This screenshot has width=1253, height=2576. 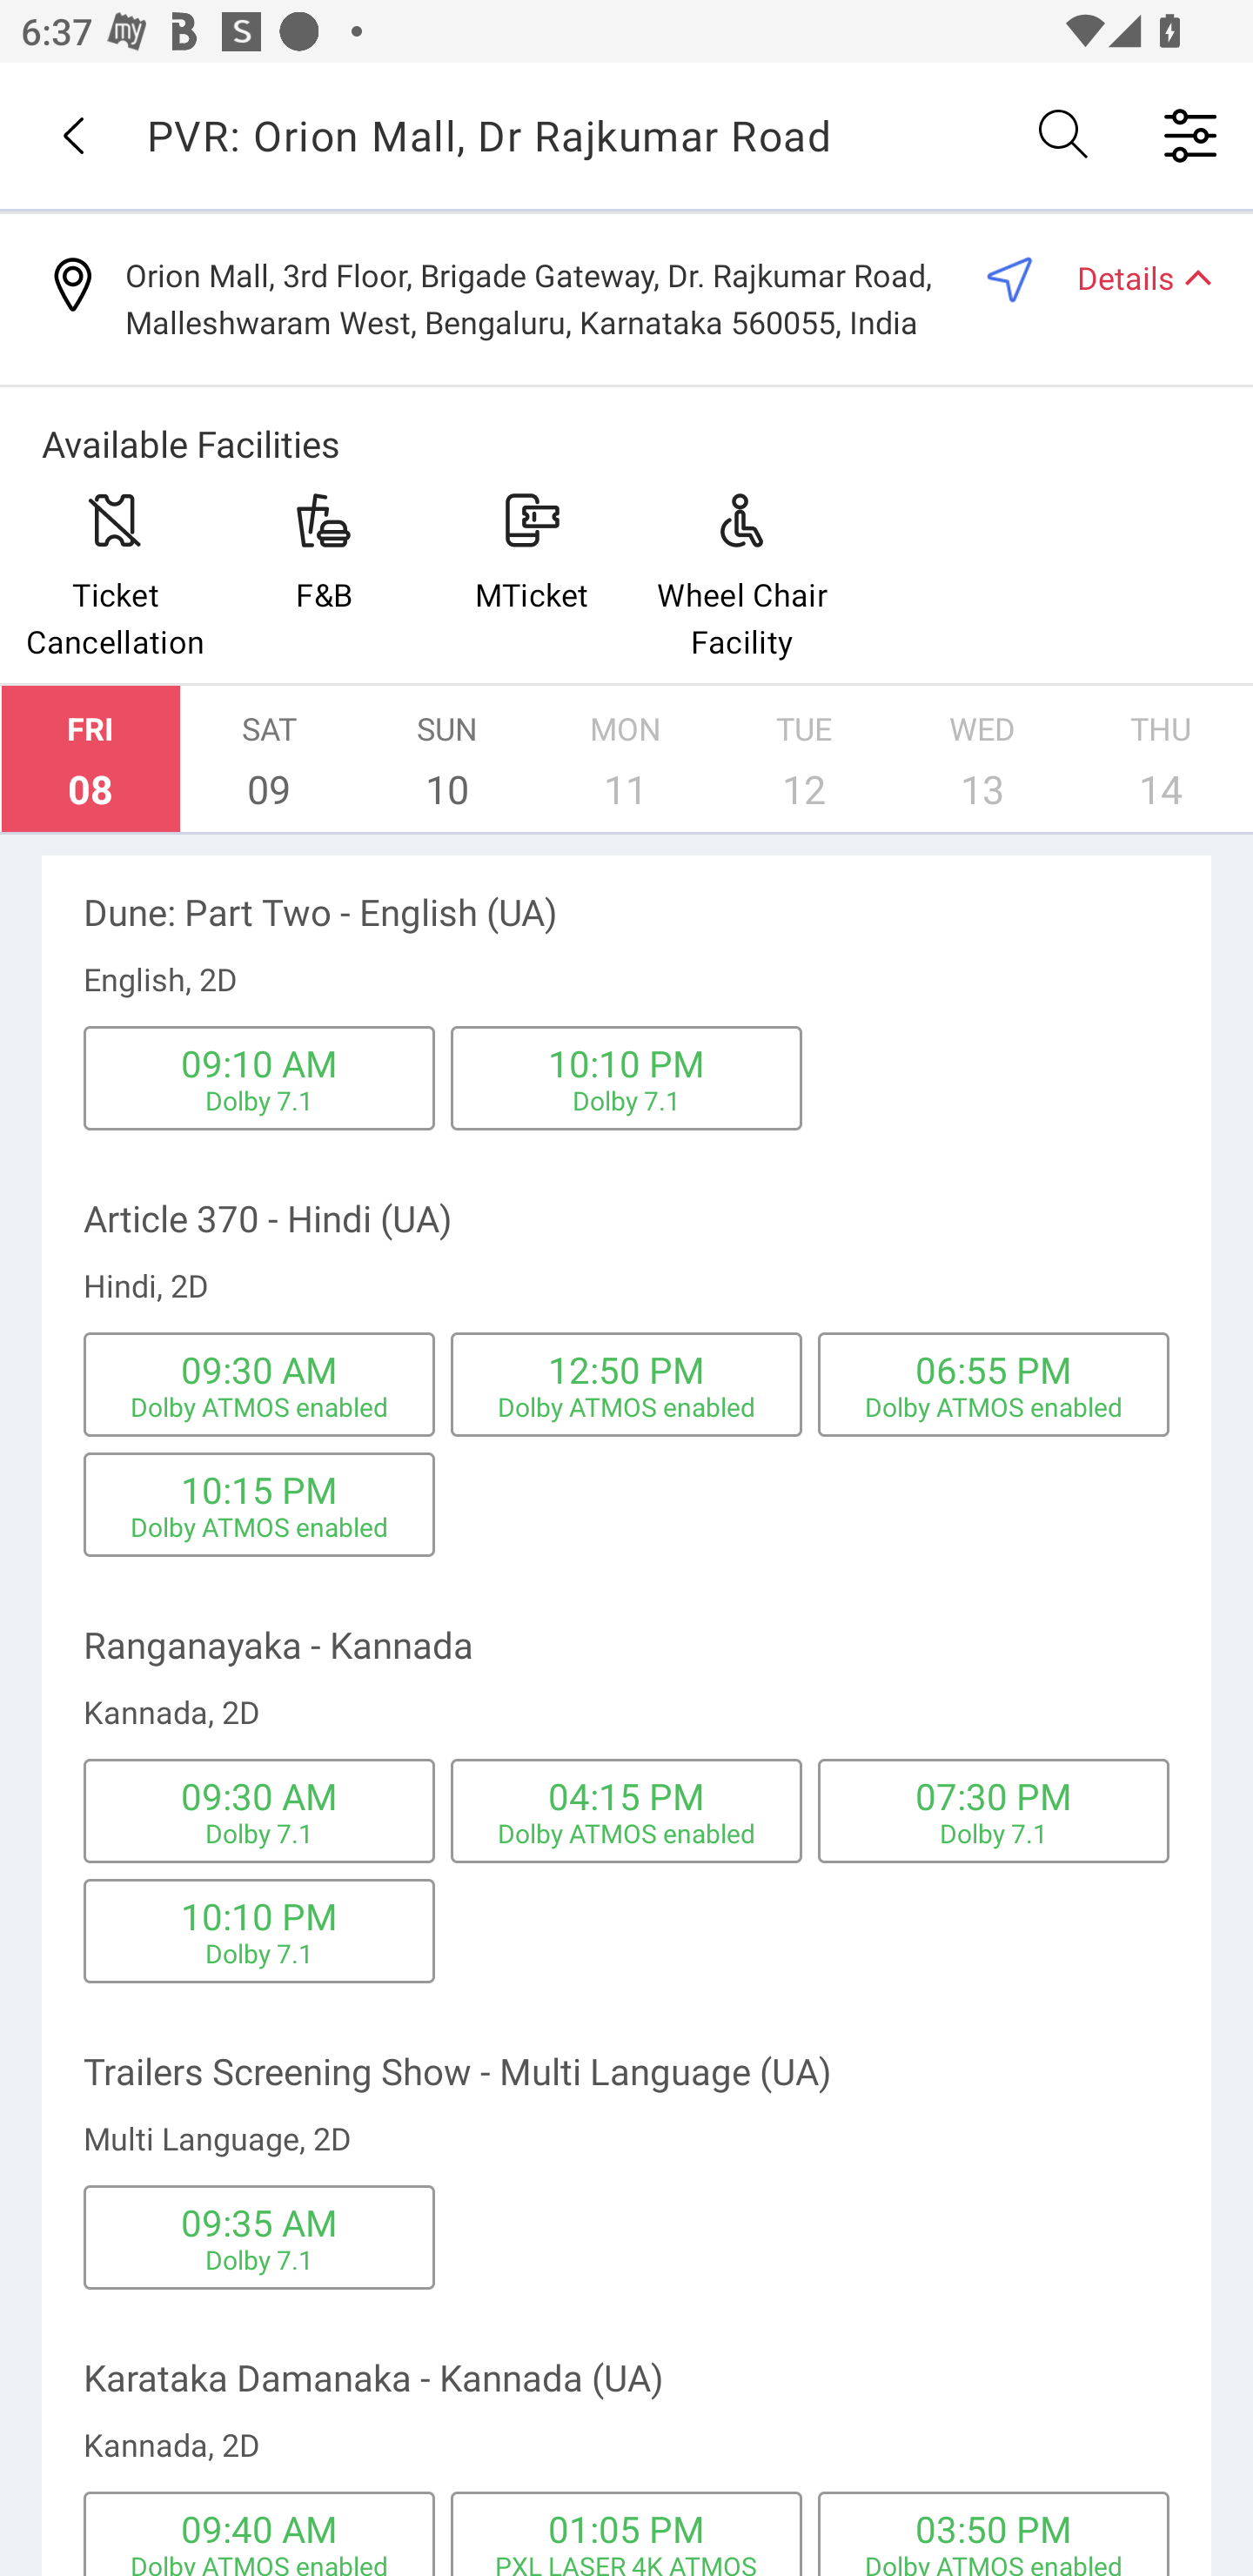 What do you see at coordinates (994, 1406) in the screenshot?
I see `Dolby ATMOS enabled` at bounding box center [994, 1406].